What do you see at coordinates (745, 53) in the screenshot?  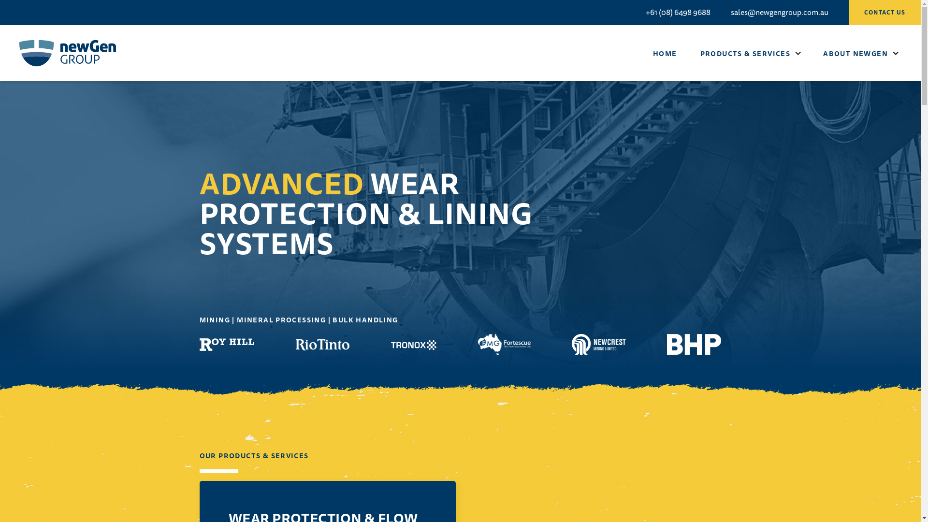 I see `PRODUCTS & SERVICES` at bounding box center [745, 53].